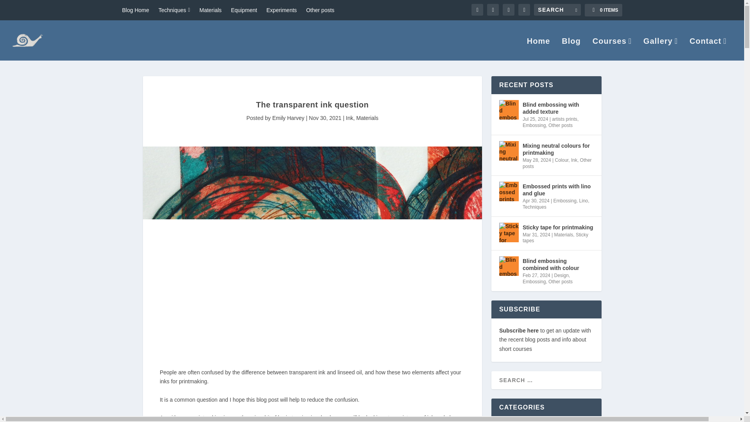 The image size is (750, 422). Describe the element at coordinates (320, 10) in the screenshot. I see `Other posts` at that location.